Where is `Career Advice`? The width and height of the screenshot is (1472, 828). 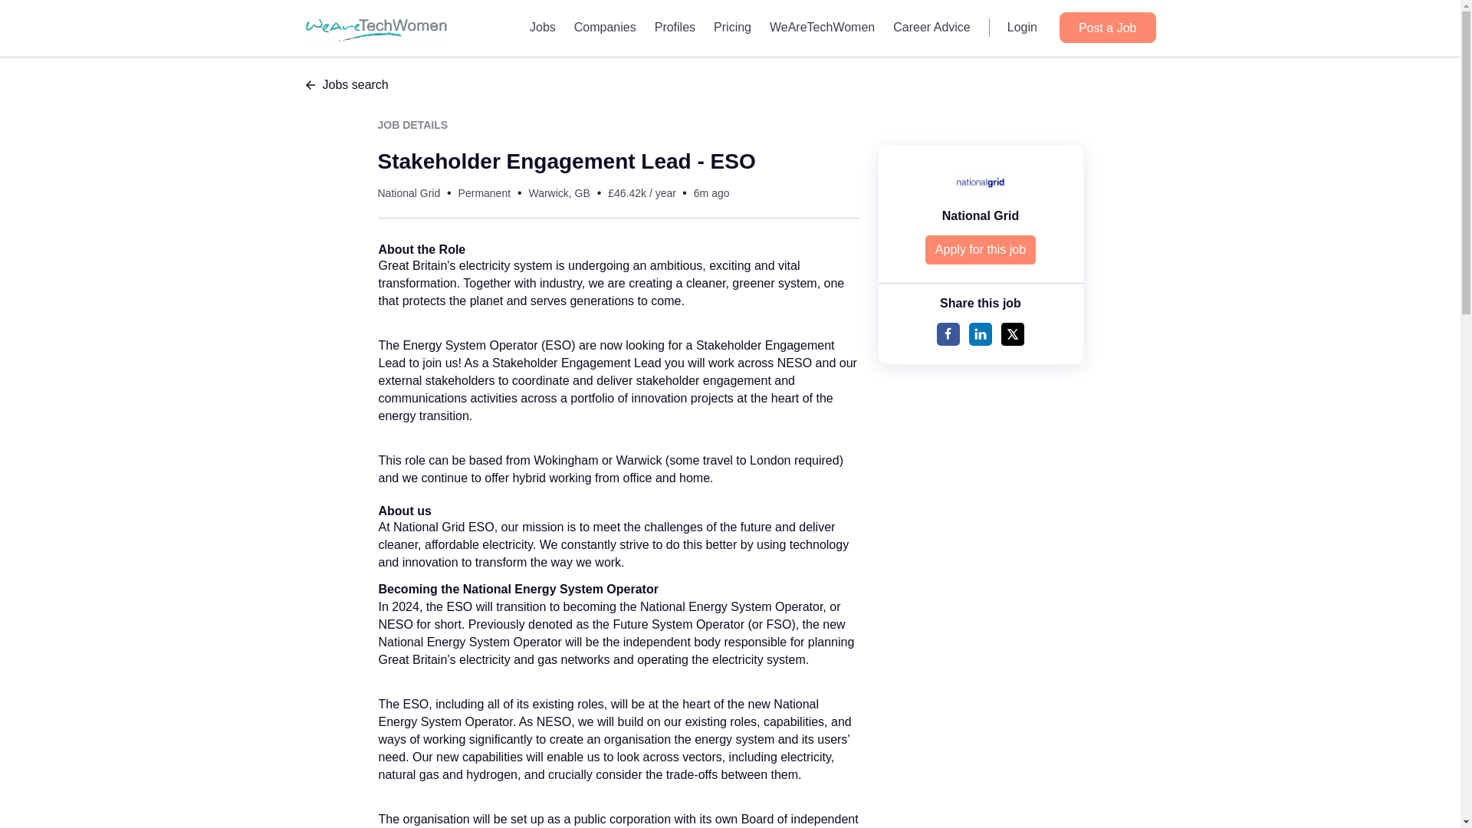 Career Advice is located at coordinates (932, 27).